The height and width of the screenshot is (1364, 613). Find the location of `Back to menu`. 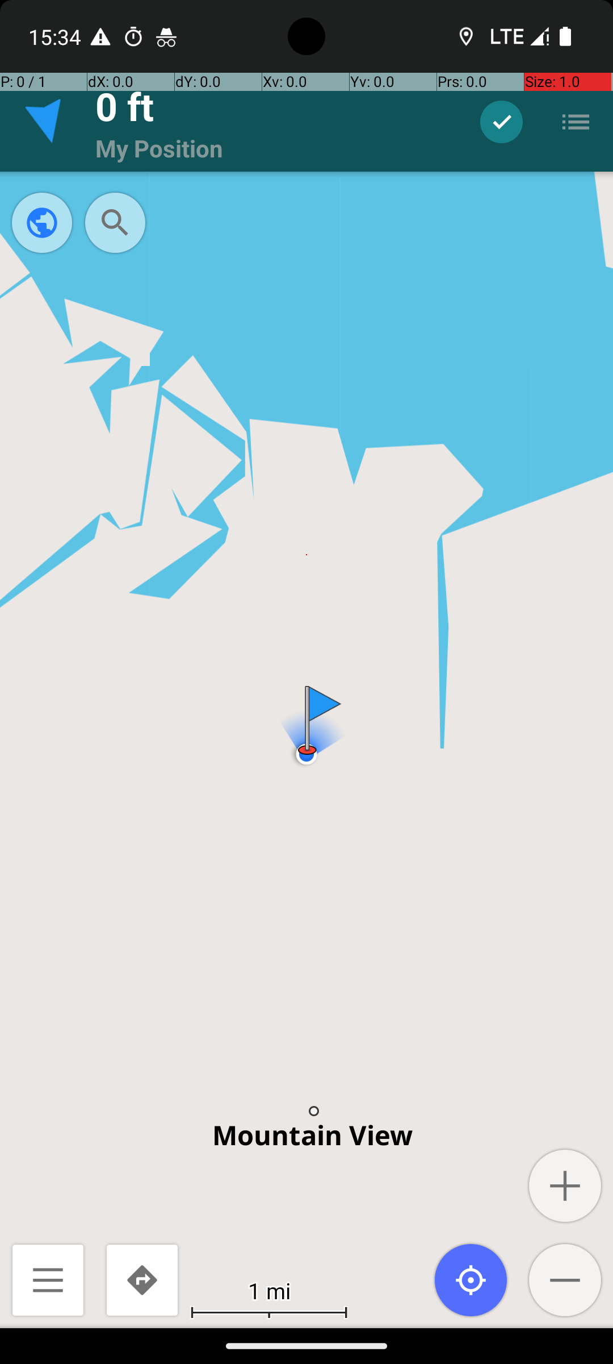

Back to menu is located at coordinates (48, 1280).